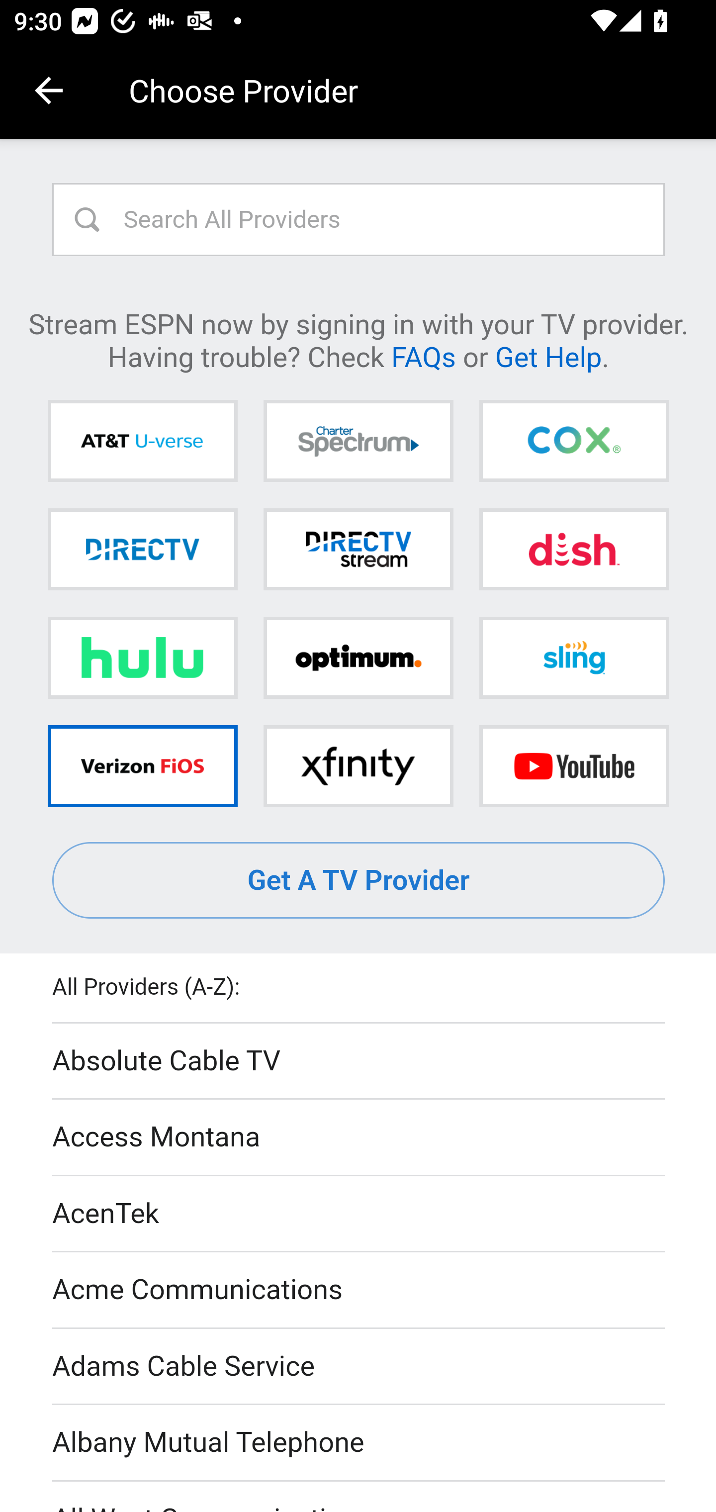  What do you see at coordinates (49, 91) in the screenshot?
I see `Navigate up` at bounding box center [49, 91].